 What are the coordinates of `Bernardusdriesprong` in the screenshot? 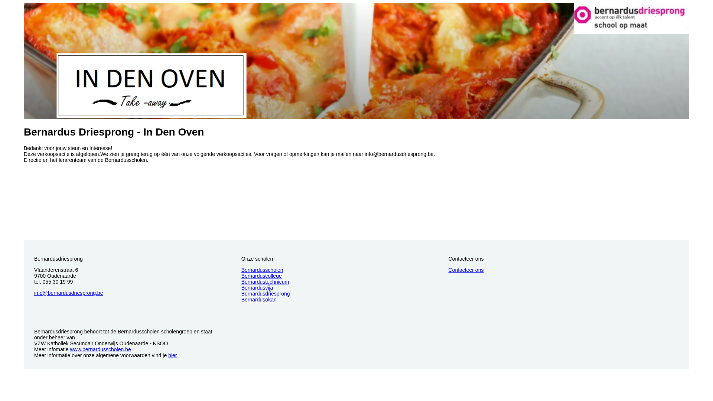 It's located at (266, 294).